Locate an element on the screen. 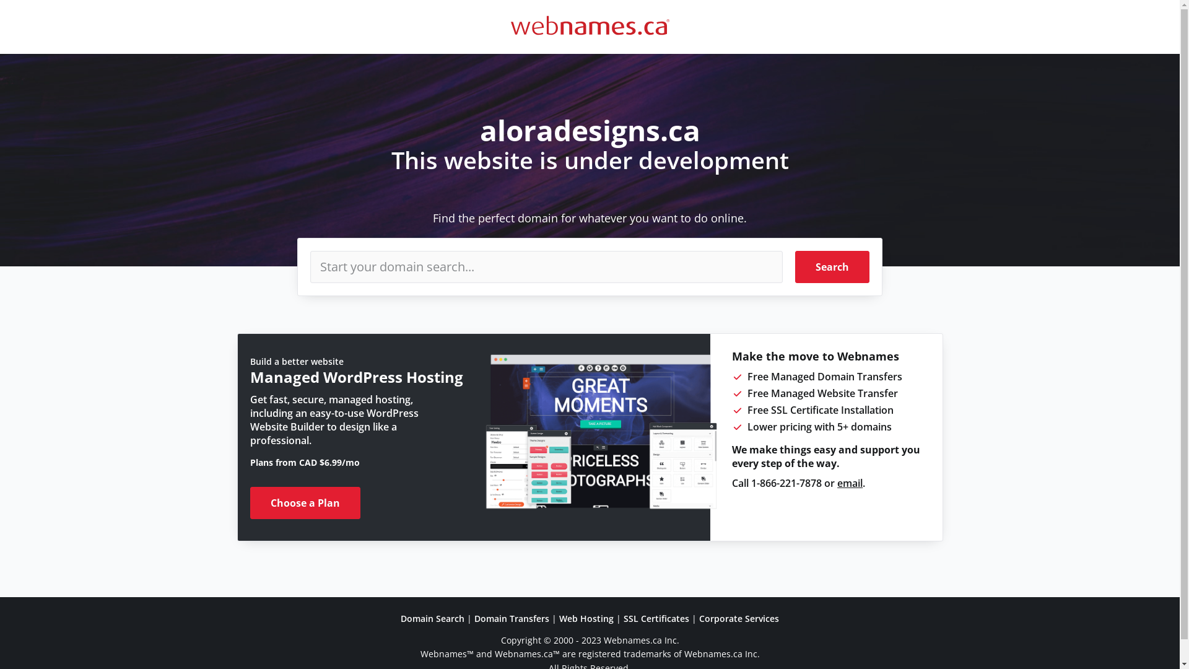  Domain Transfers is located at coordinates (512, 618).